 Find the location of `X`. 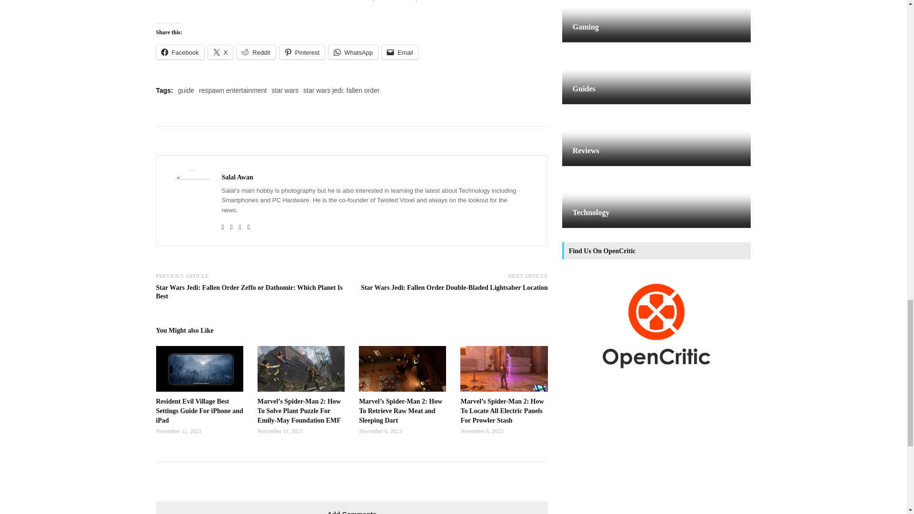

X is located at coordinates (220, 51).